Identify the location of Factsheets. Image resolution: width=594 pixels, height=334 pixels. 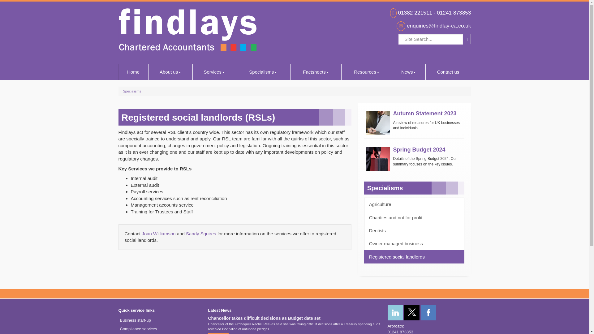
(316, 72).